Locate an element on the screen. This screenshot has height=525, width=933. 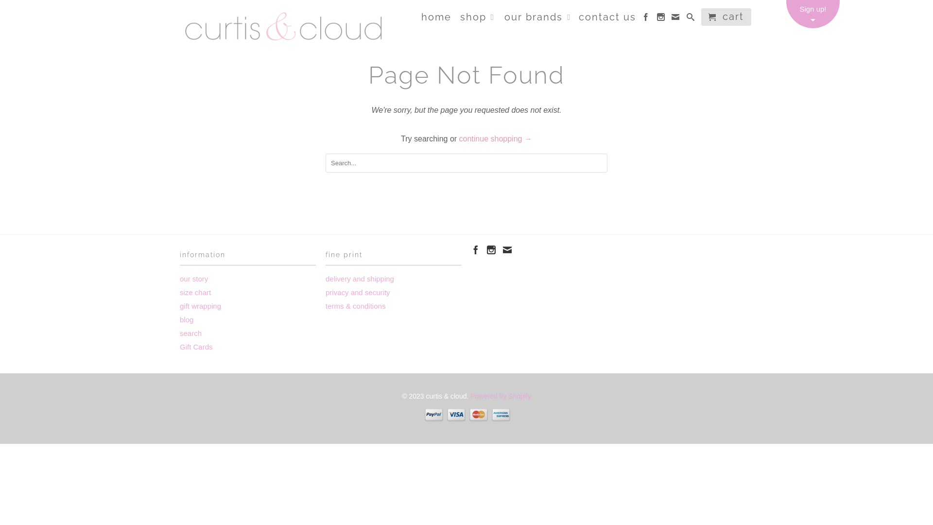
curtis & cloud on Instagram is located at coordinates (661, 19).